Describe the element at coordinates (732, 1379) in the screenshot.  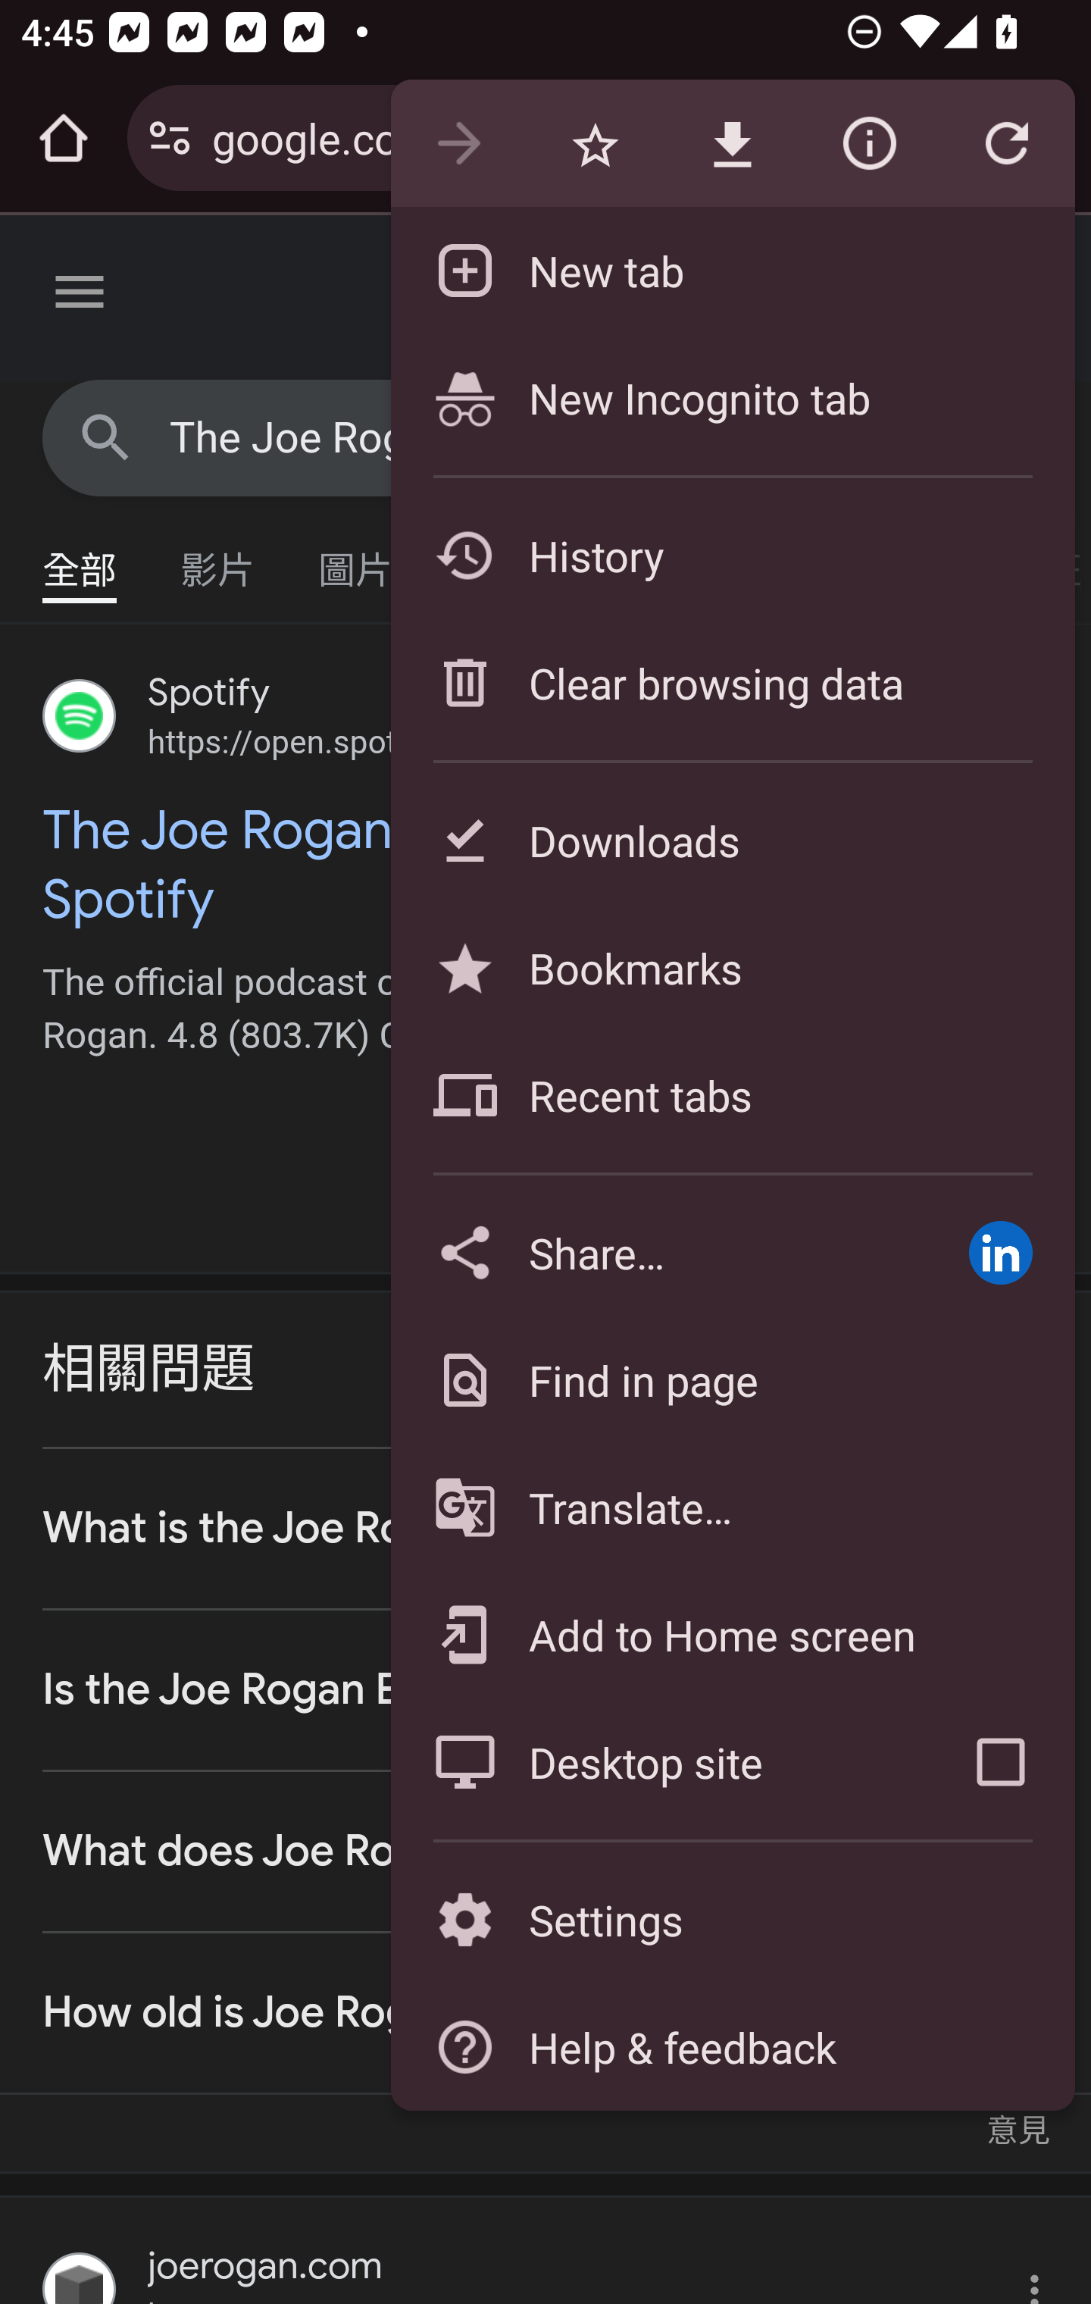
I see `Find in page` at that location.